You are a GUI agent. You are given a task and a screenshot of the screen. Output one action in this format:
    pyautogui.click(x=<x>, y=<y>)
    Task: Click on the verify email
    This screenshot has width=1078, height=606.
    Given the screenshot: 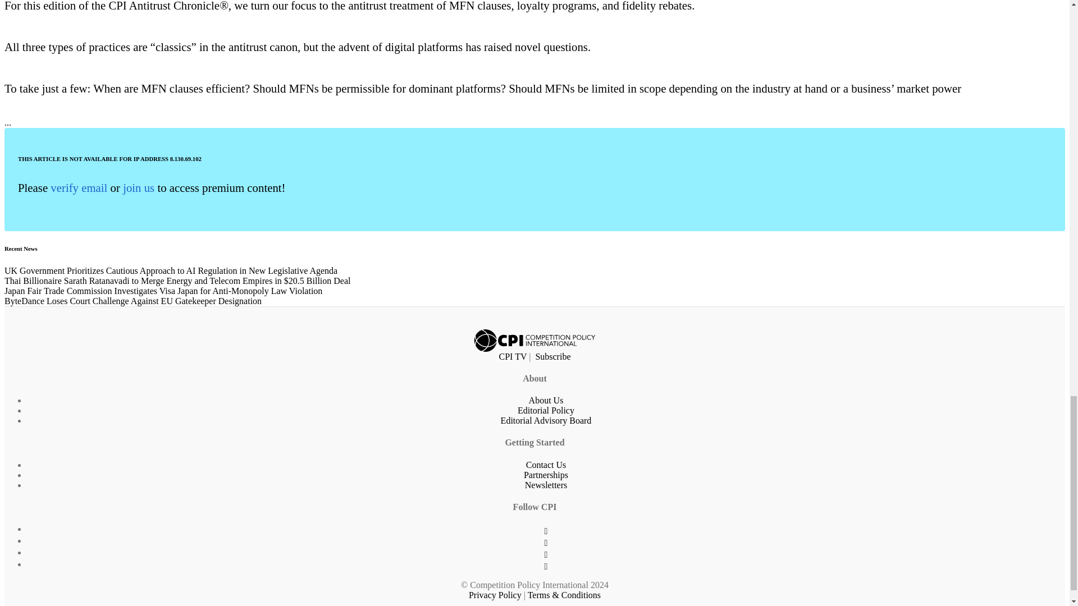 What is the action you would take?
    pyautogui.click(x=79, y=187)
    